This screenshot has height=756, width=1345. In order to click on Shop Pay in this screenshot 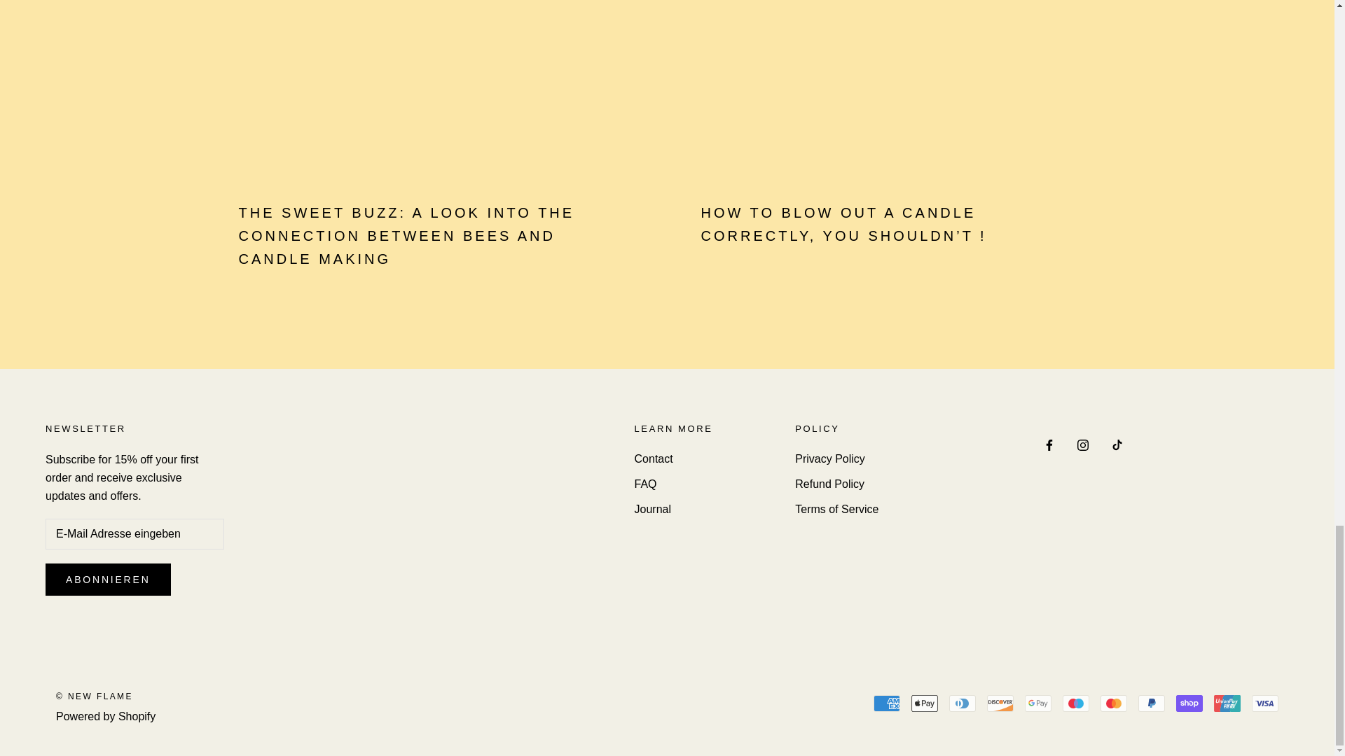, I will do `click(1189, 703)`.